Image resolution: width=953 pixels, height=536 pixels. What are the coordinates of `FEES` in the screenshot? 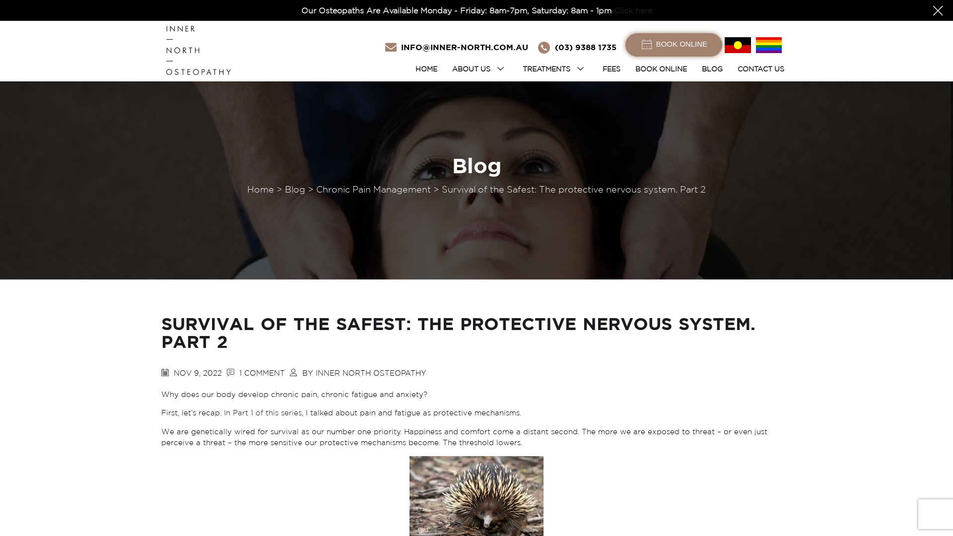 It's located at (612, 69).